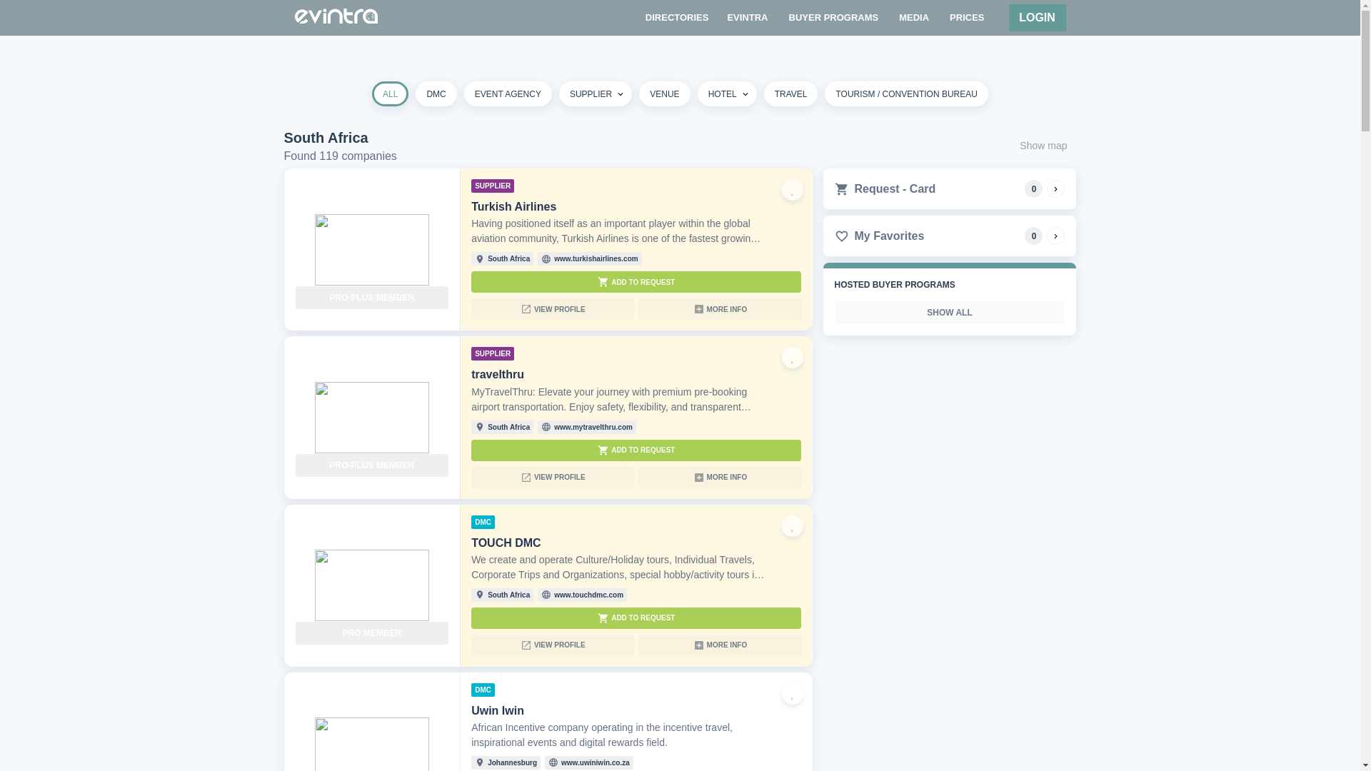  I want to click on MORE INFO, so click(720, 477).